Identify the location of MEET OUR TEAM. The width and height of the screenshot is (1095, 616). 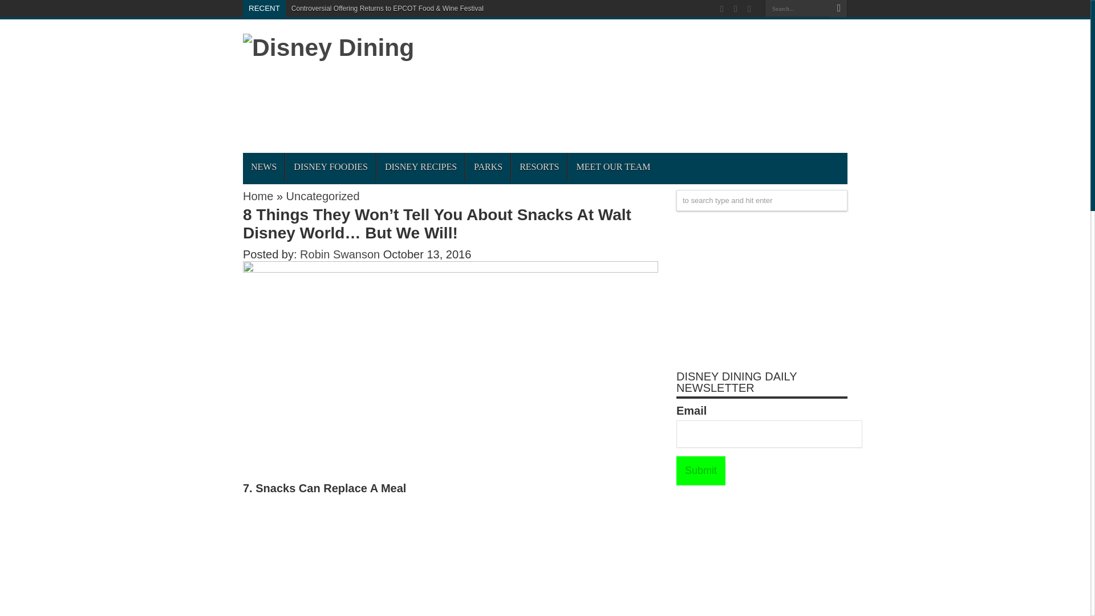
(613, 167).